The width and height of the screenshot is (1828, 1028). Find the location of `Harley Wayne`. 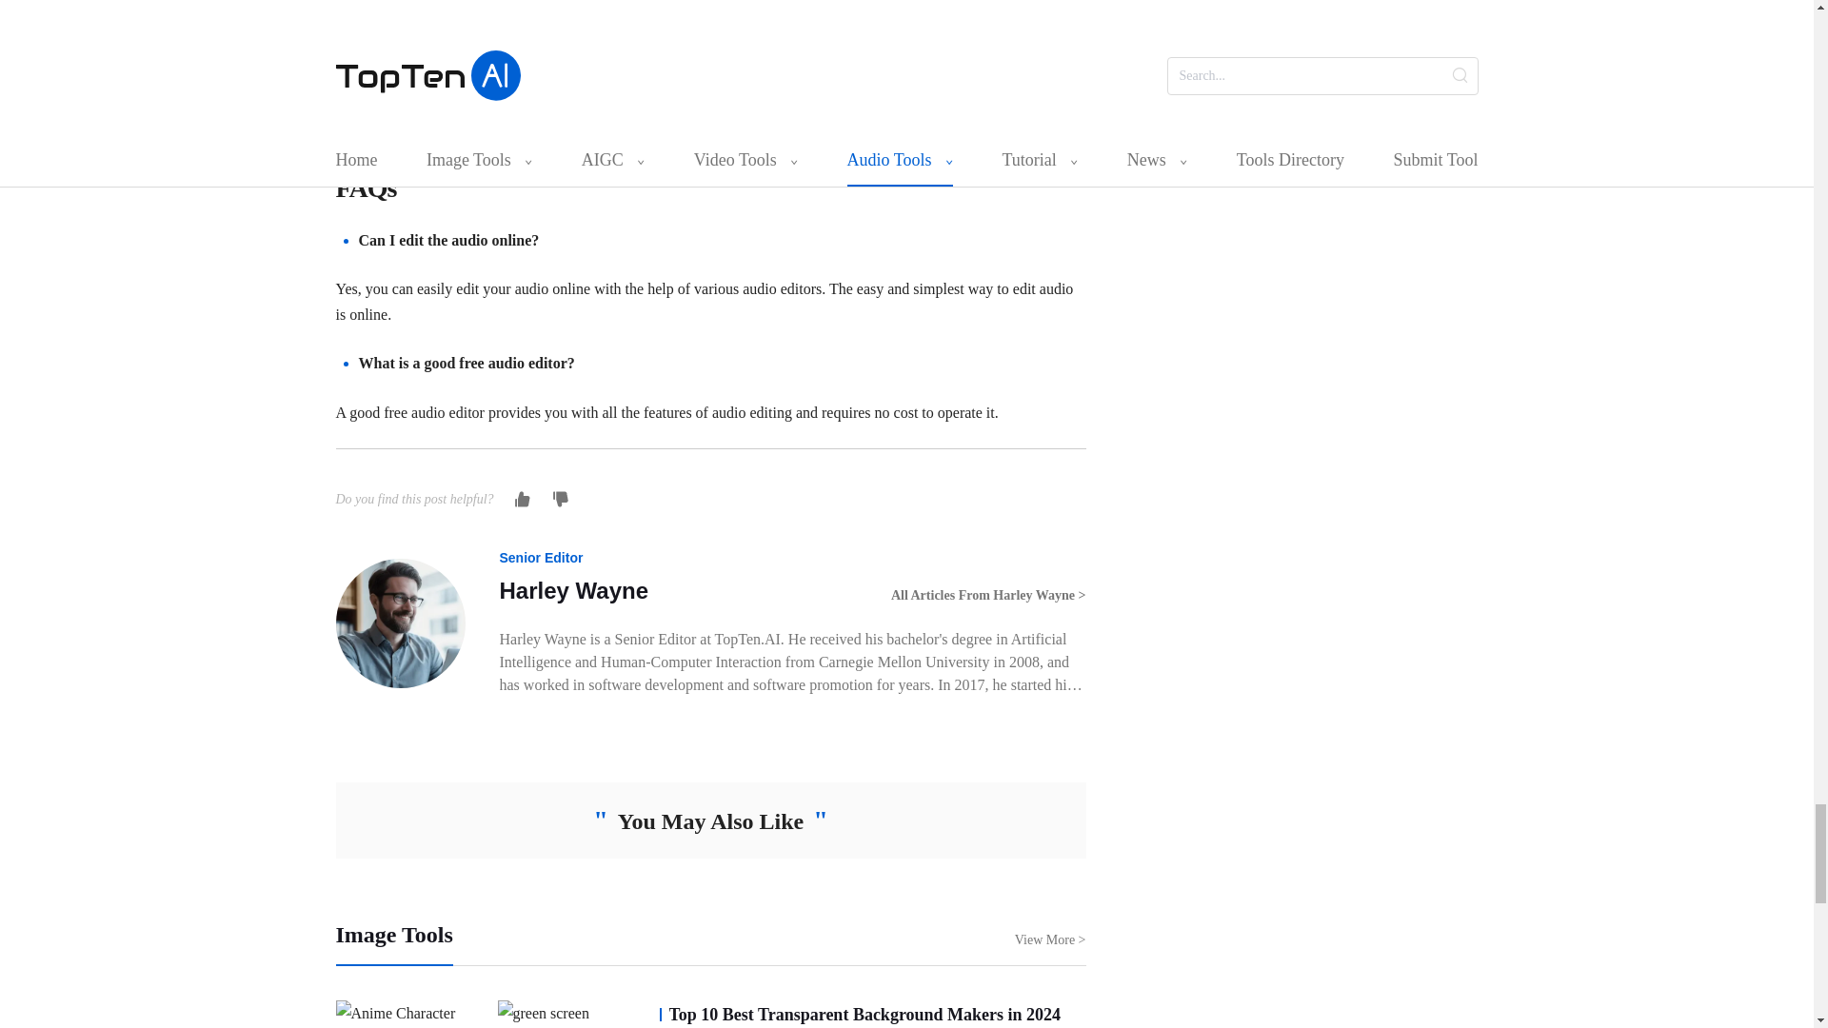

Harley Wayne is located at coordinates (573, 590).